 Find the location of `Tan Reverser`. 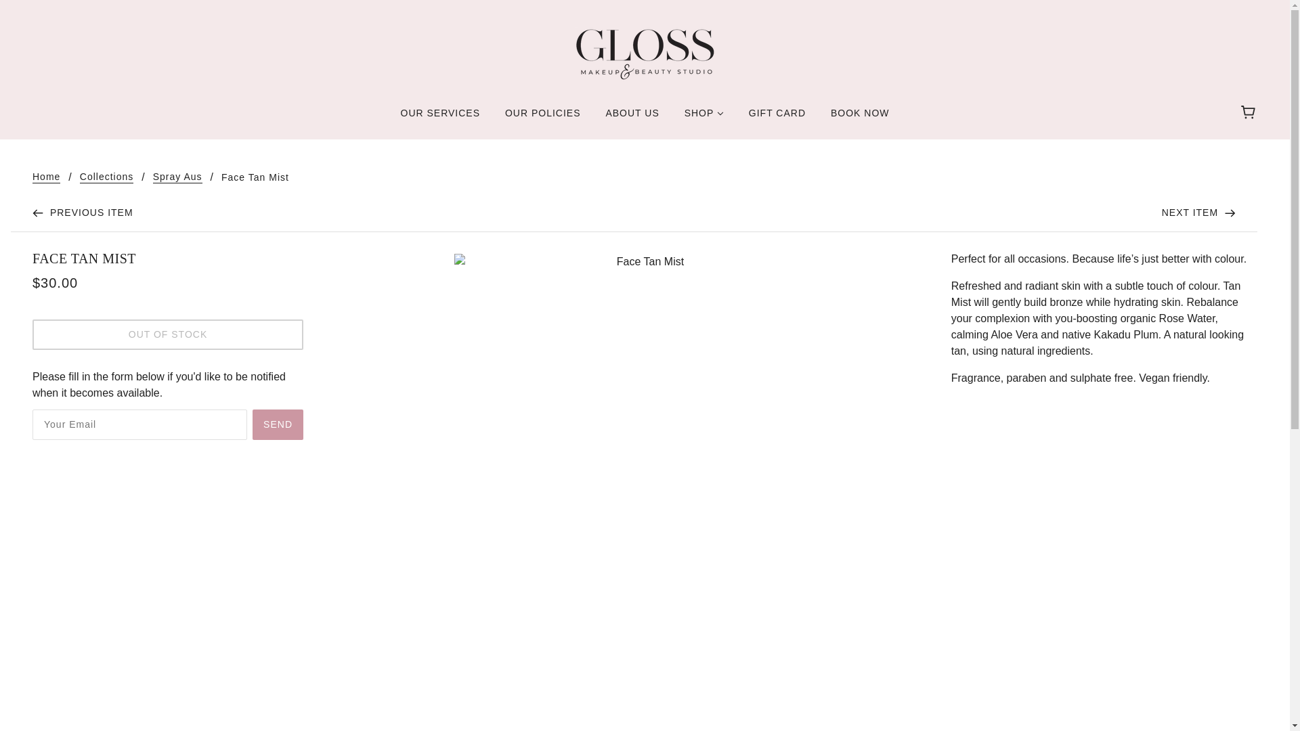

Tan Reverser is located at coordinates (83, 213).